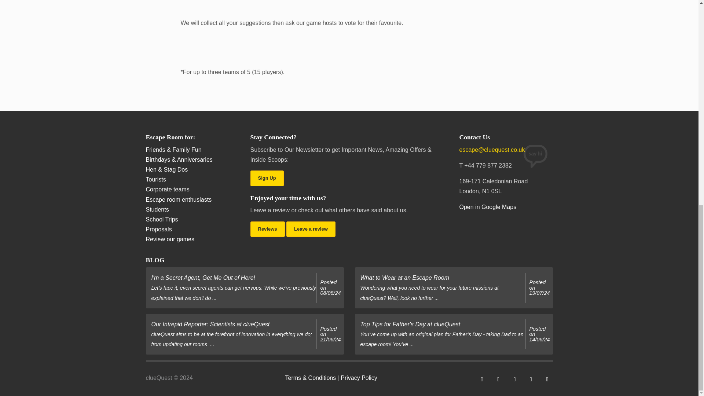 Image resolution: width=704 pixels, height=396 pixels. What do you see at coordinates (514, 378) in the screenshot?
I see `Instagram` at bounding box center [514, 378].